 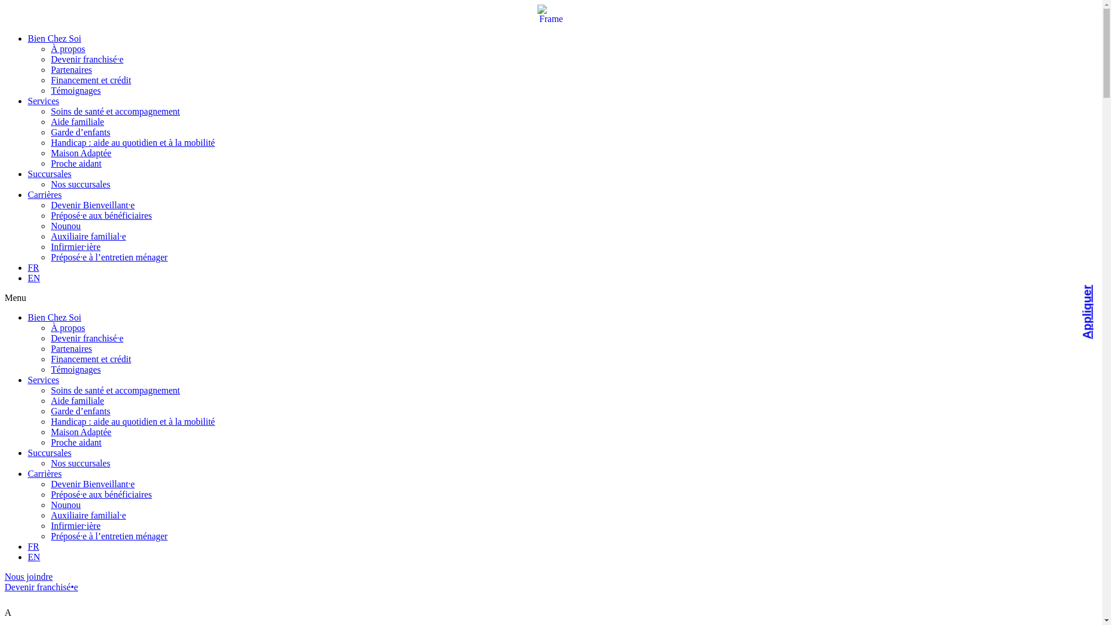 What do you see at coordinates (78, 122) in the screenshot?
I see `Aide familiale` at bounding box center [78, 122].